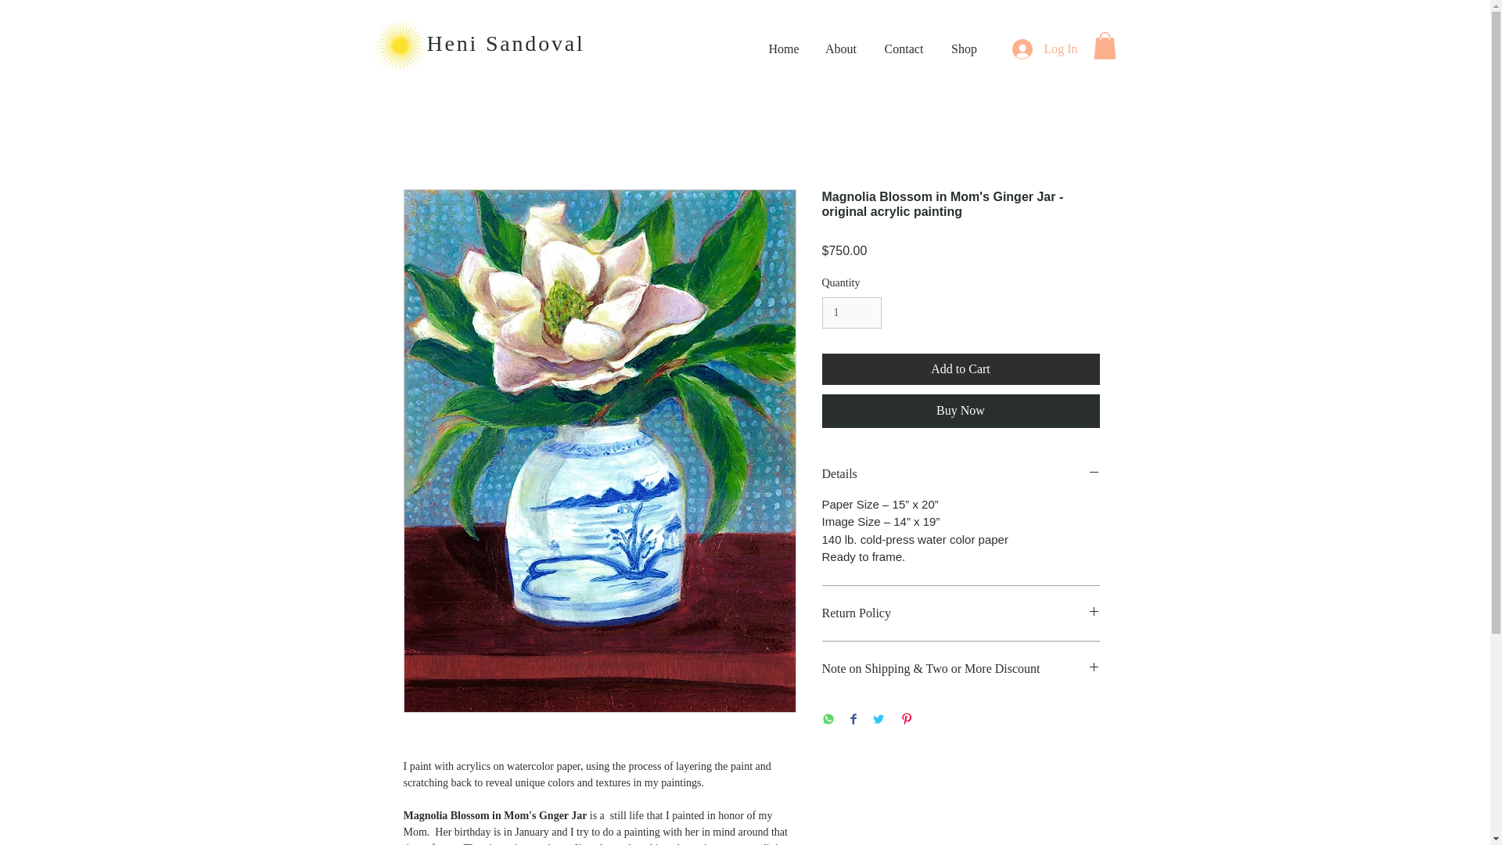  I want to click on Return Policy, so click(961, 613).